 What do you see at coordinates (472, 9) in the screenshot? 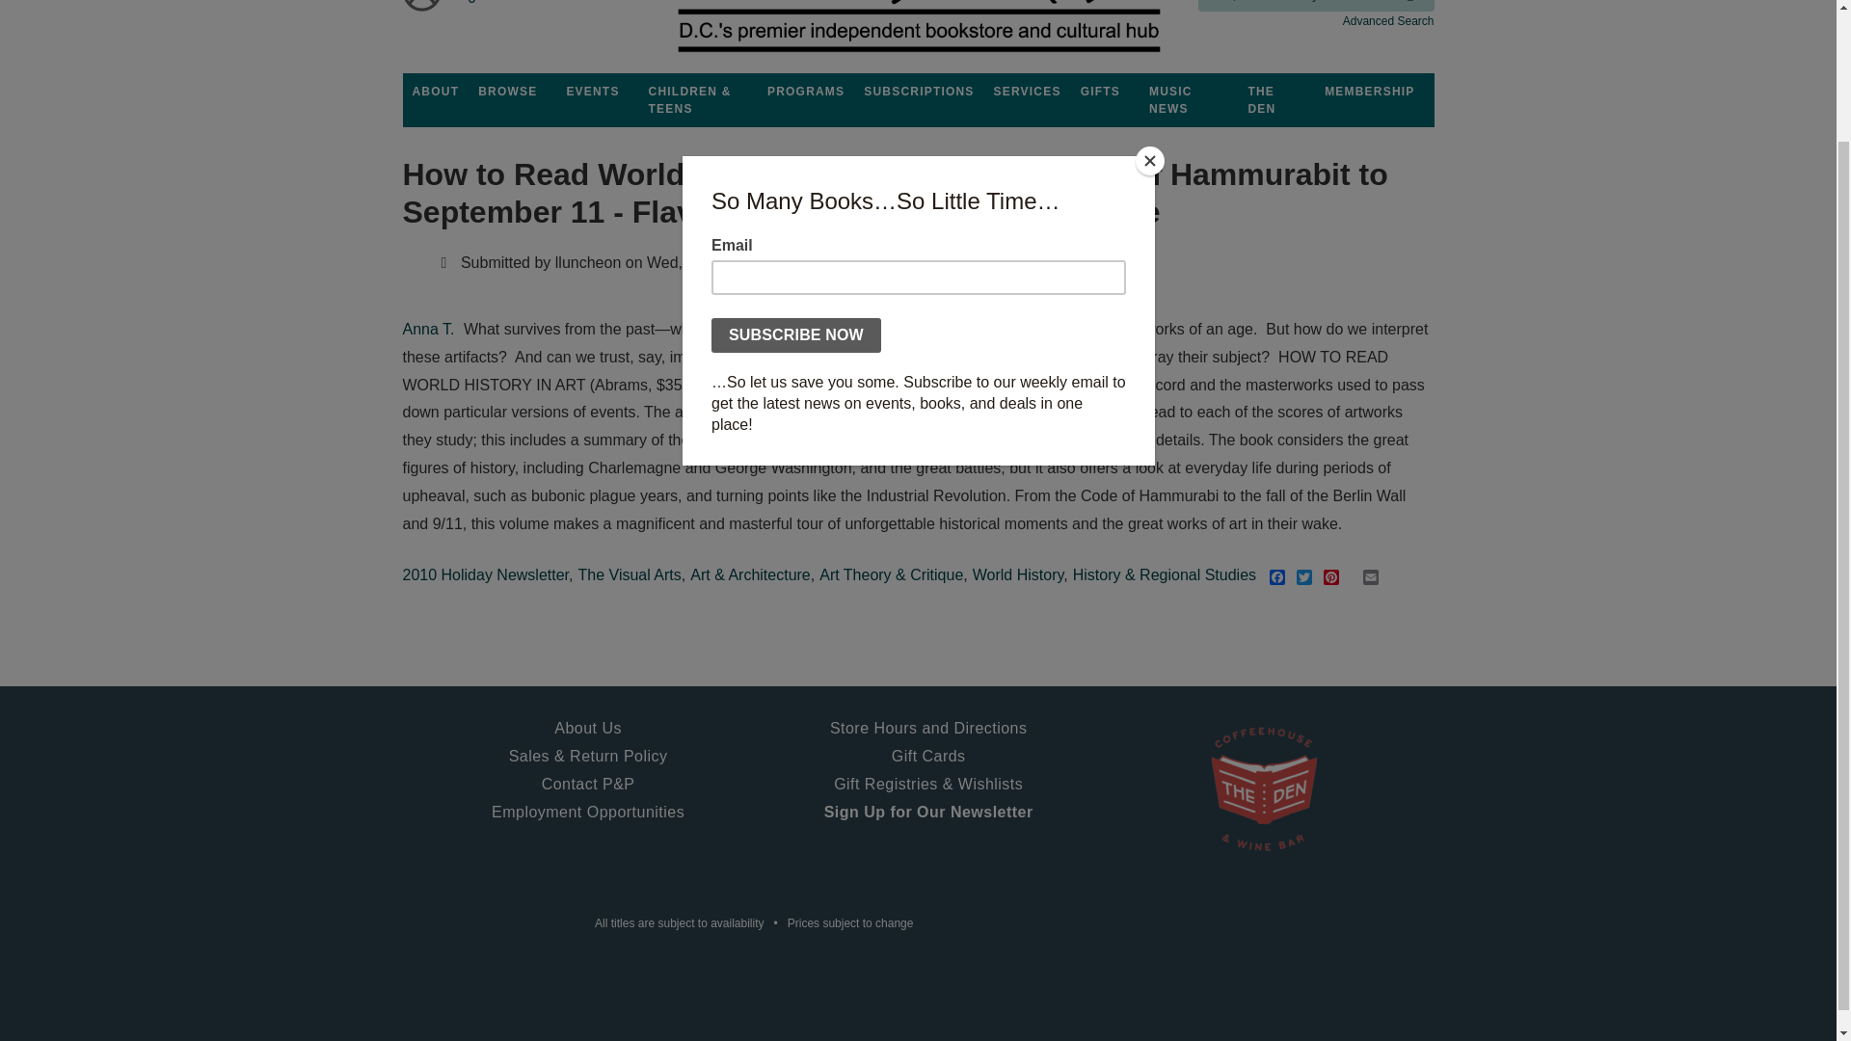
I see `Cart` at bounding box center [472, 9].